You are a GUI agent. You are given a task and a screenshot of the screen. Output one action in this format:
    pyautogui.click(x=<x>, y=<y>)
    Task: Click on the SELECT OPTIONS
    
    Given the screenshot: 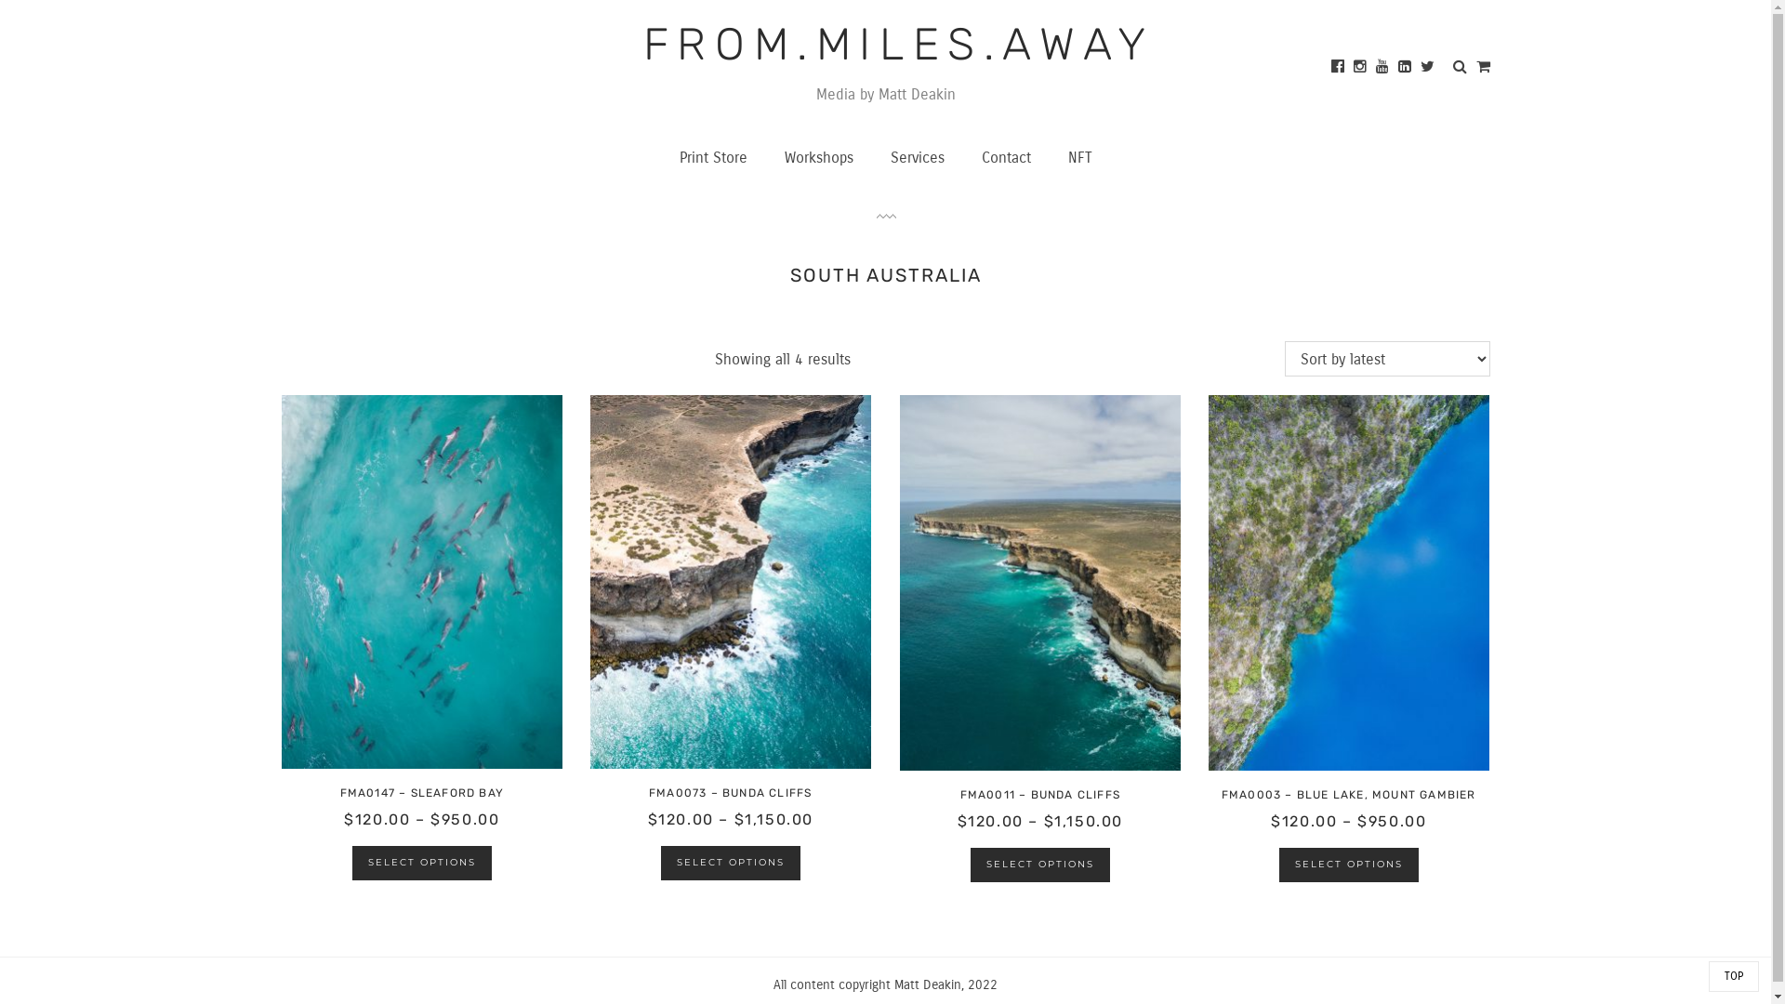 What is the action you would take?
    pyautogui.click(x=422, y=863)
    